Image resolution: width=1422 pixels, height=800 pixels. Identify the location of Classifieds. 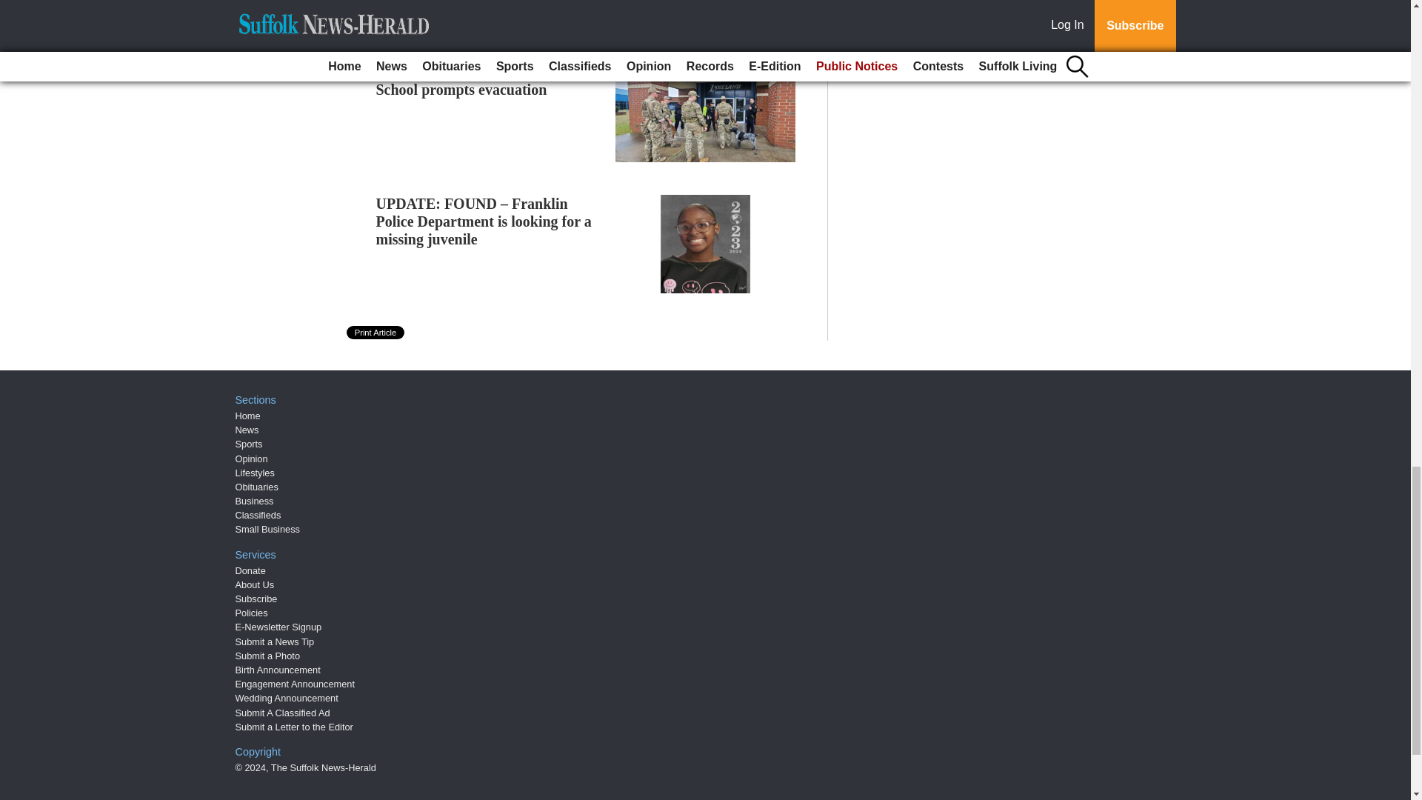
(258, 515).